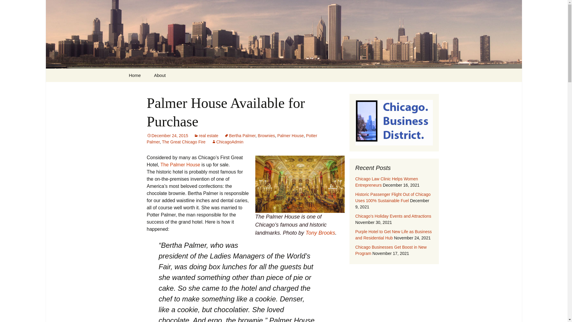  Describe the element at coordinates (167, 136) in the screenshot. I see `Permalink to Palmer House Available for Purchase` at that location.